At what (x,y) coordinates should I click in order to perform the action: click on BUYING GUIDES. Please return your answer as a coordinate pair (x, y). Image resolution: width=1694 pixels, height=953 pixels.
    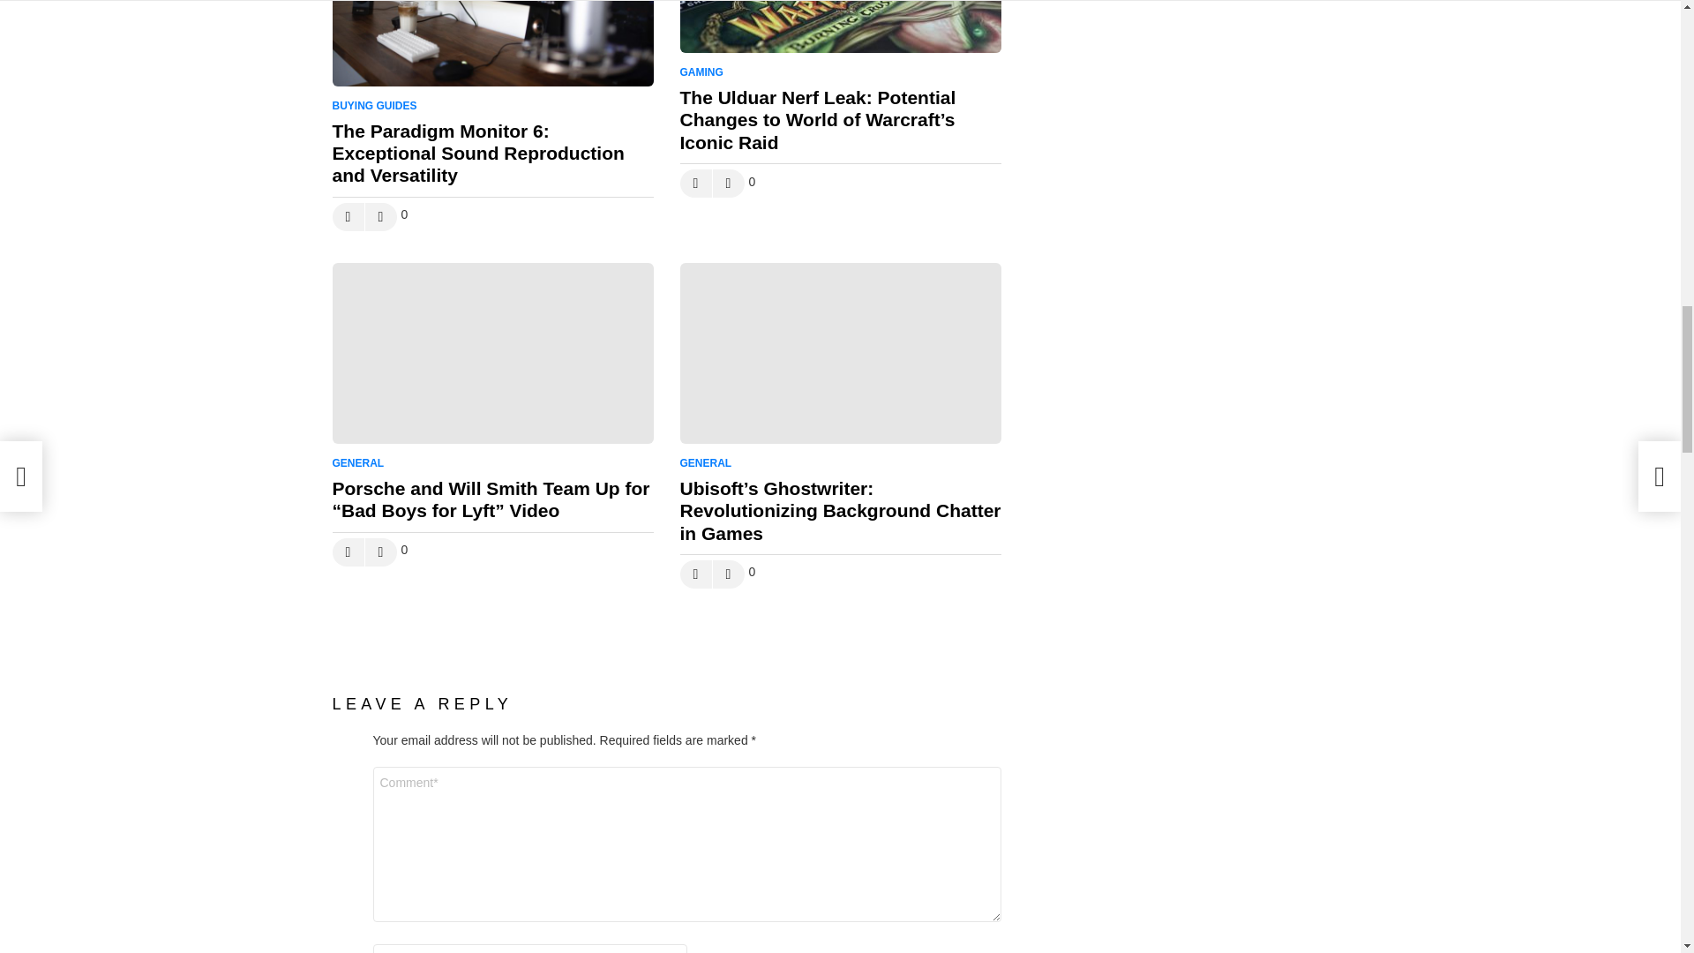
    Looking at the image, I should click on (378, 106).